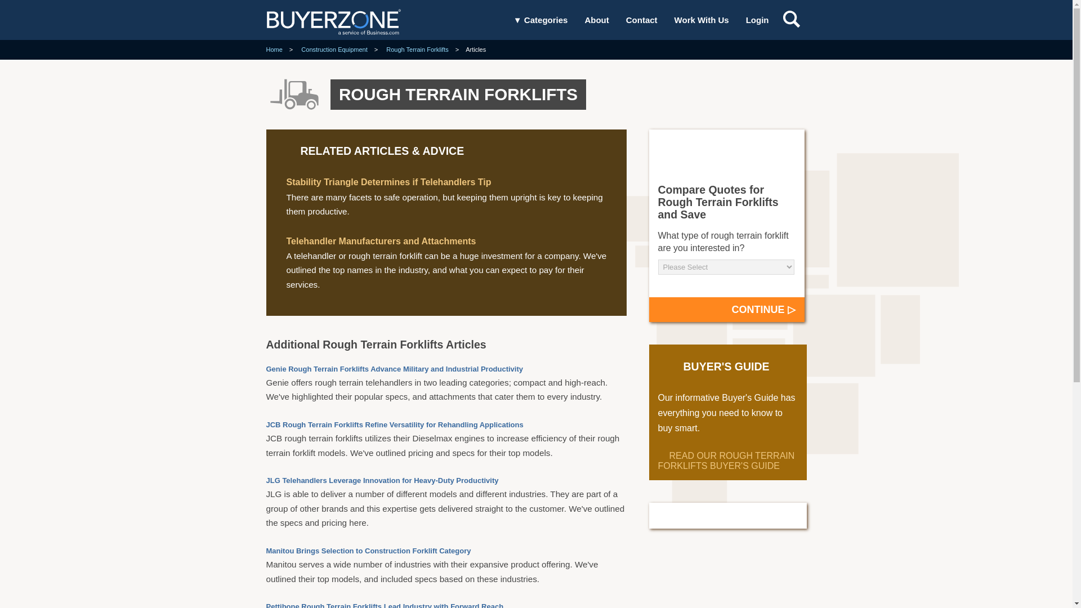 The width and height of the screenshot is (1081, 608). Describe the element at coordinates (334, 50) in the screenshot. I see `Construction Equipment` at that location.